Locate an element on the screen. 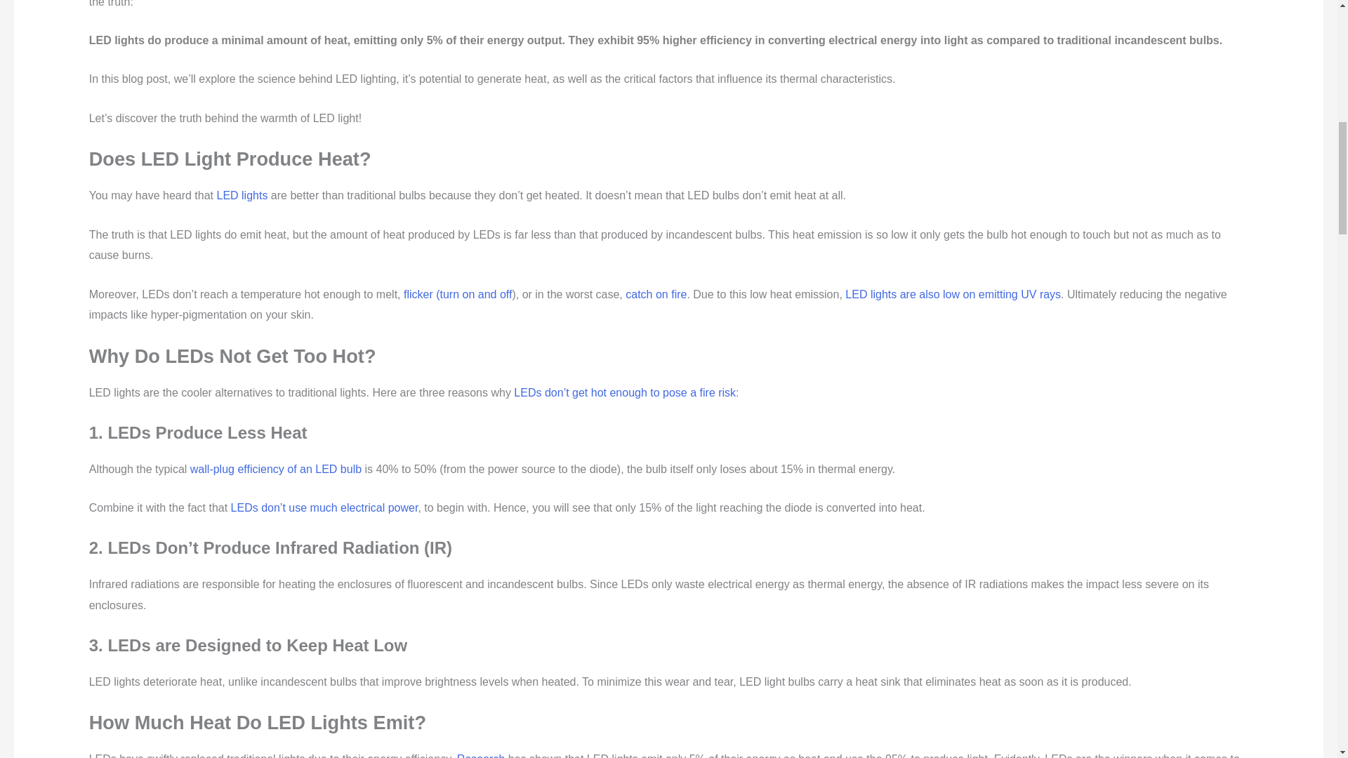  wall-plug efficiency of an LED bulb is located at coordinates (275, 469).